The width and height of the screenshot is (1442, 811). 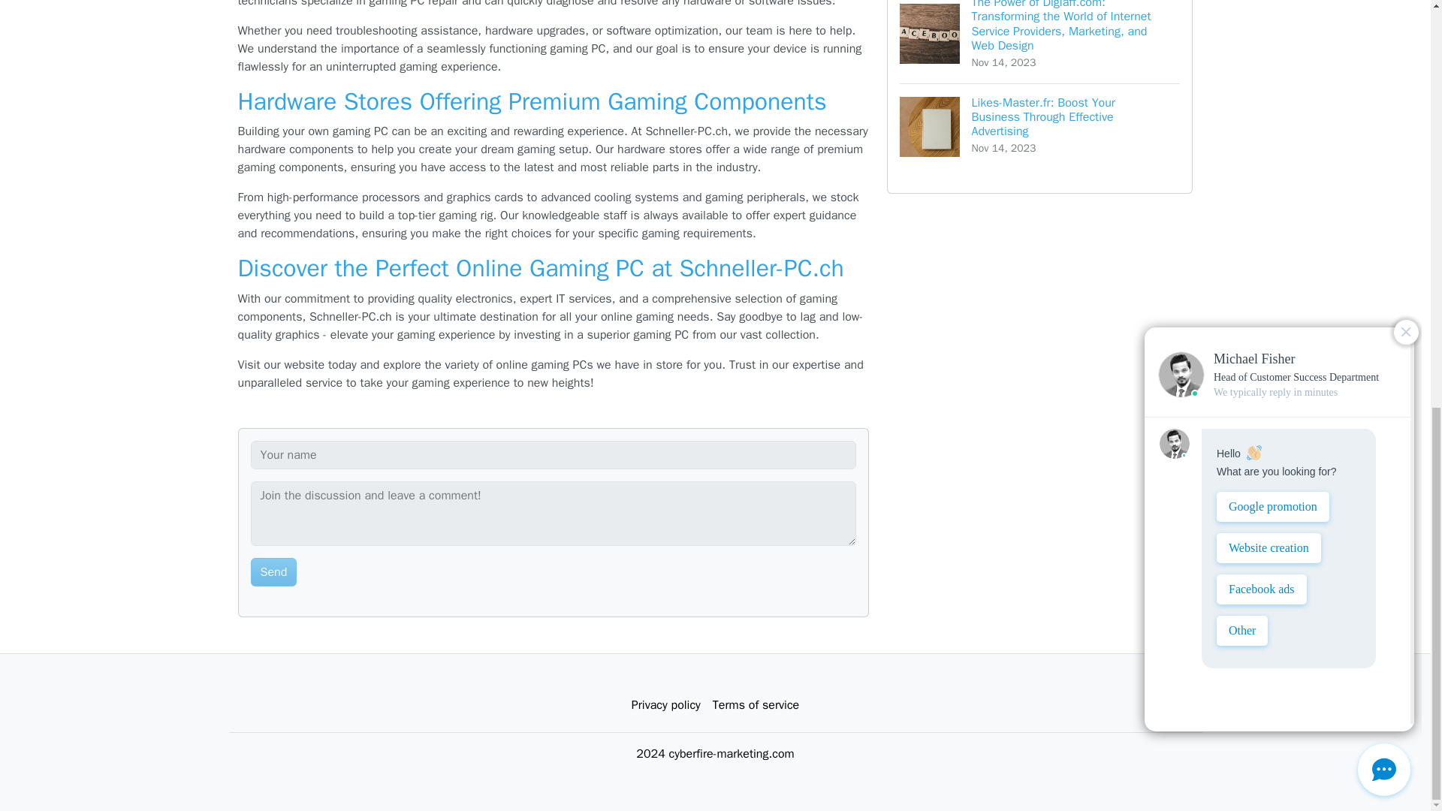 What do you see at coordinates (756, 705) in the screenshot?
I see `Terms of service` at bounding box center [756, 705].